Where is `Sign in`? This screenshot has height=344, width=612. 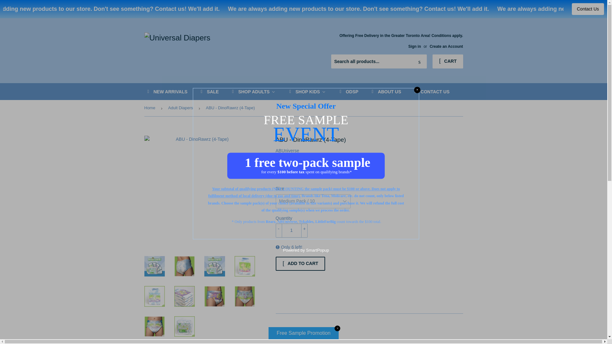
Sign in is located at coordinates (414, 47).